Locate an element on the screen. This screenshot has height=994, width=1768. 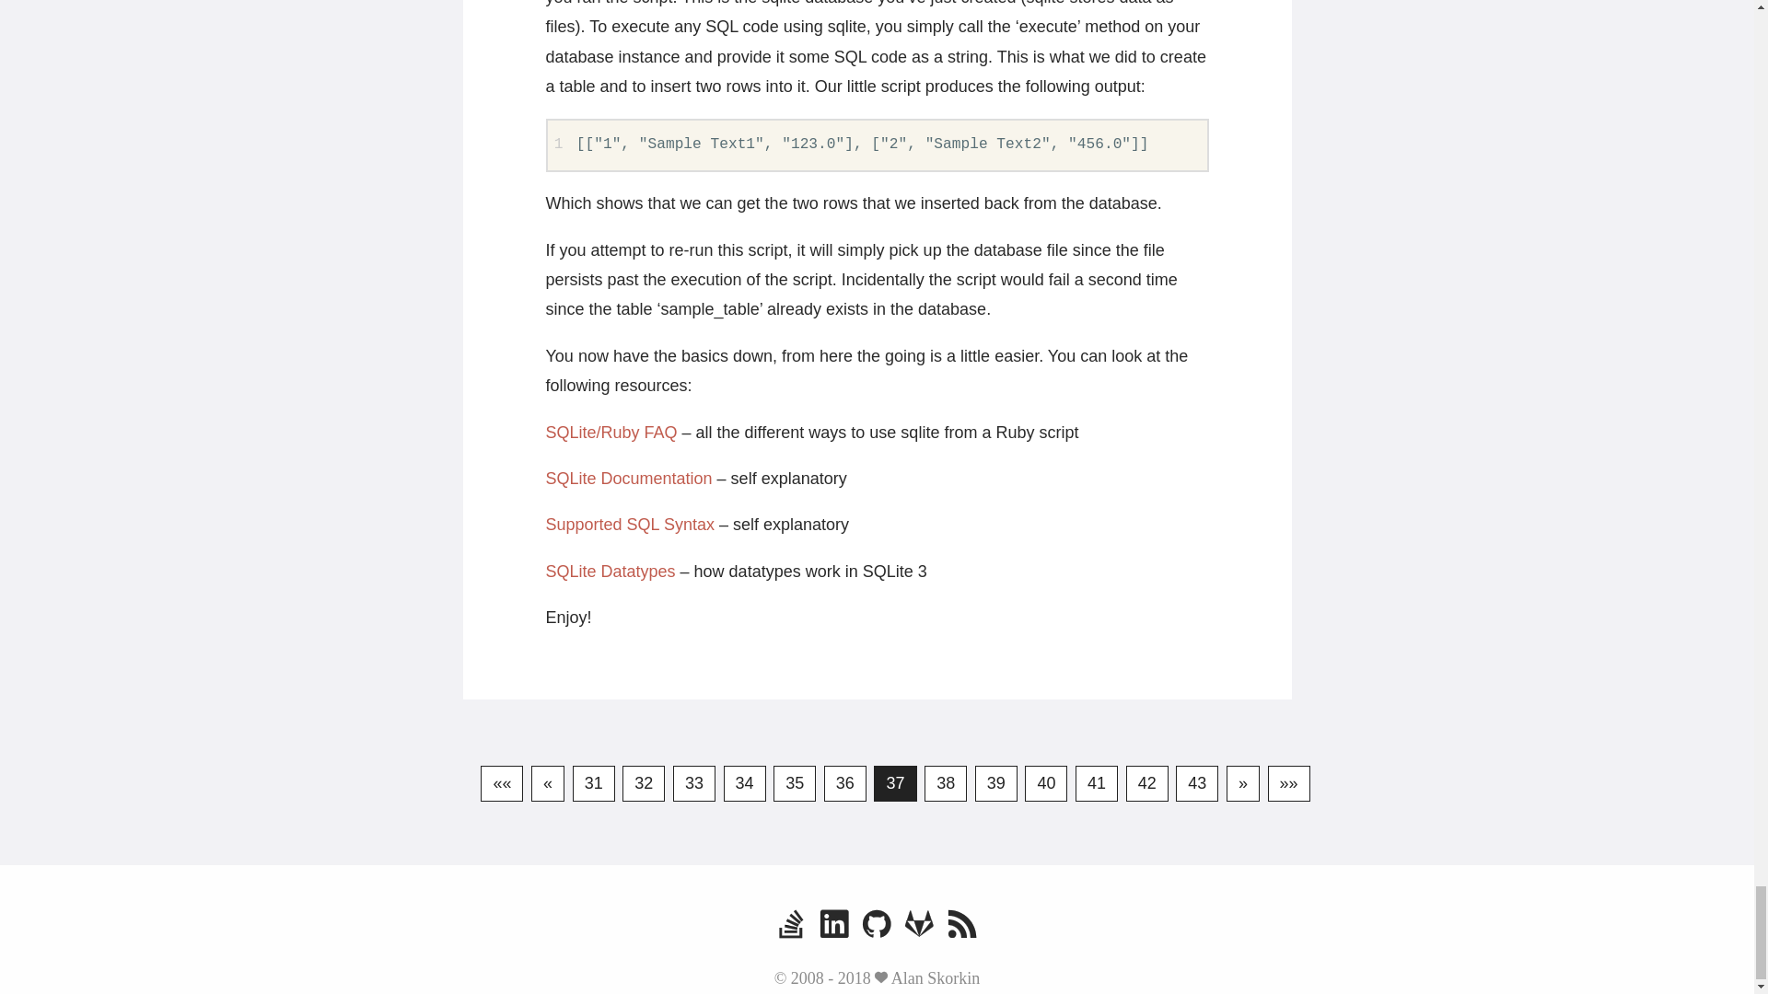
35 is located at coordinates (794, 783).